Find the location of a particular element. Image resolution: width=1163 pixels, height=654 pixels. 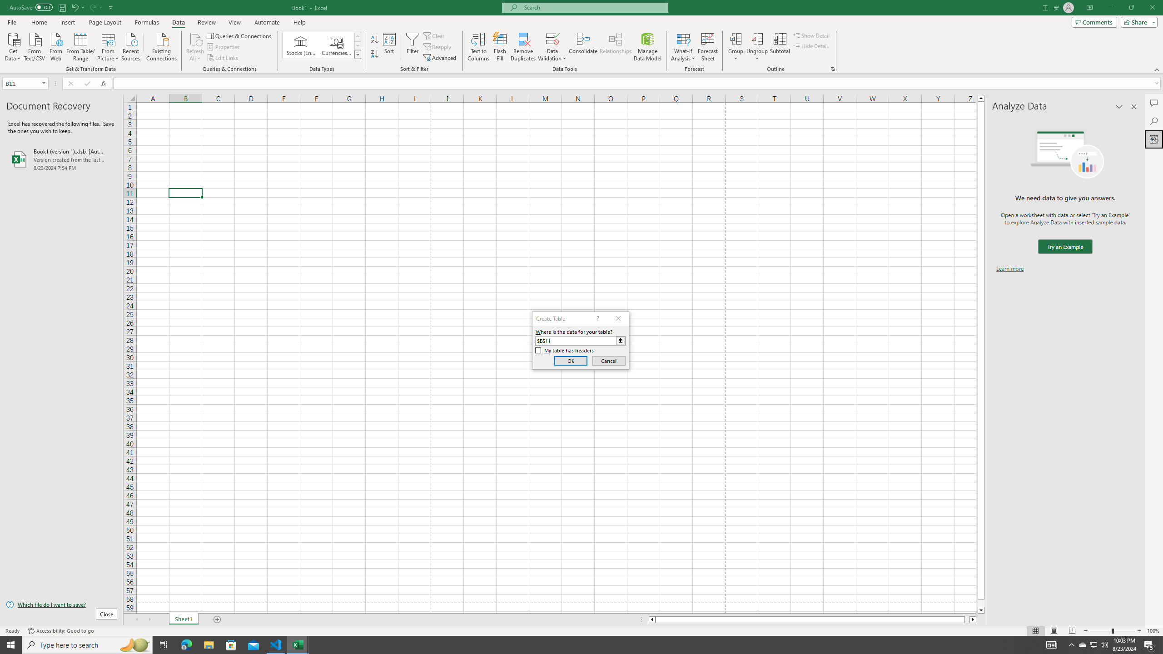

Open is located at coordinates (44, 83).